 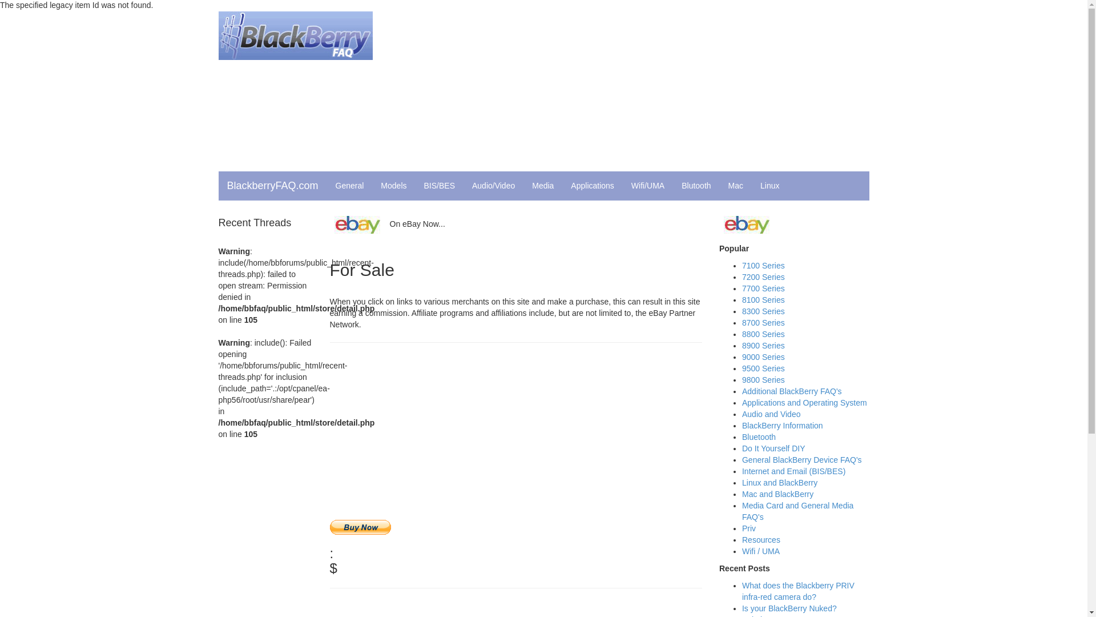 I want to click on Bluetooth, so click(x=759, y=437).